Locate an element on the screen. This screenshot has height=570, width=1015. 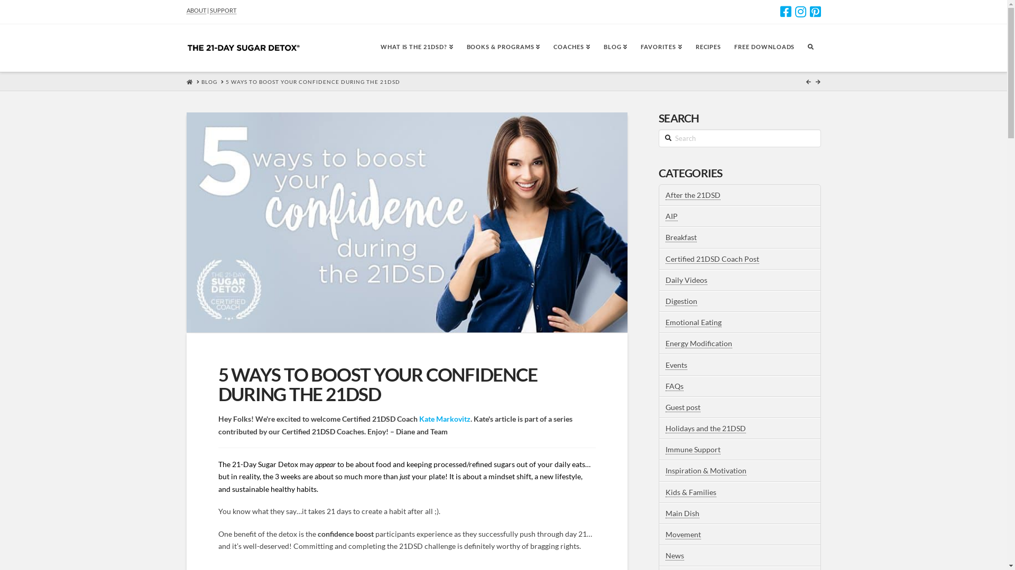
News is located at coordinates (675, 556).